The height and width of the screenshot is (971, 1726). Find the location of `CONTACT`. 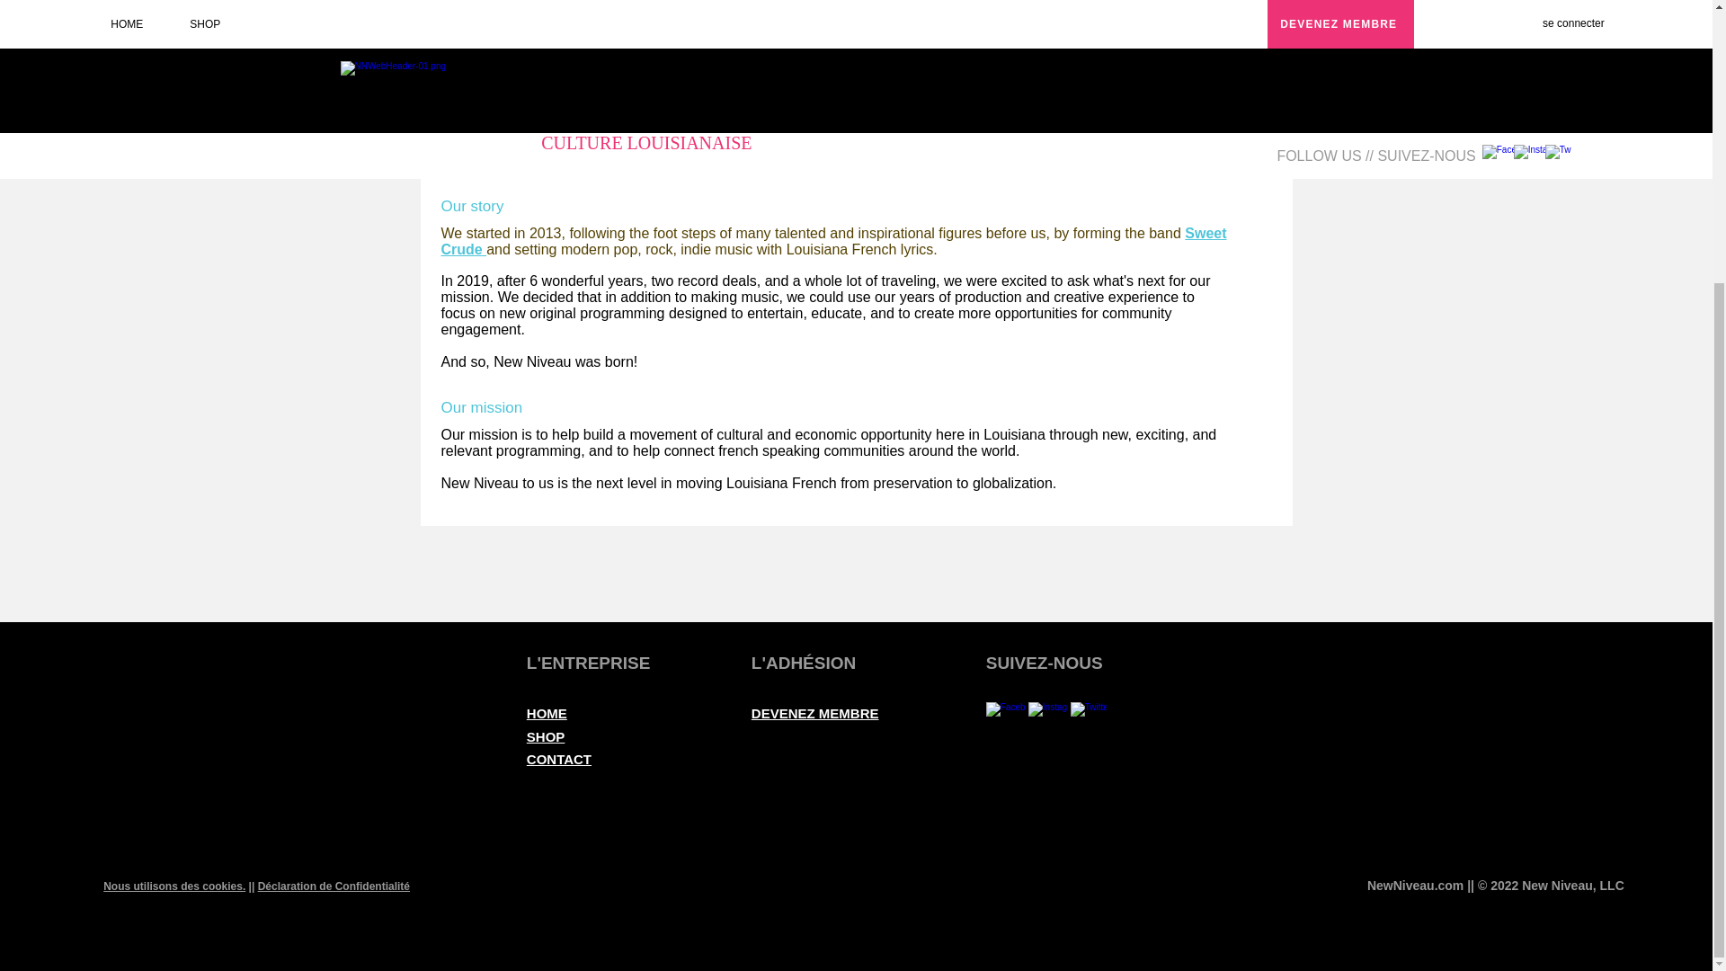

CONTACT is located at coordinates (559, 759).